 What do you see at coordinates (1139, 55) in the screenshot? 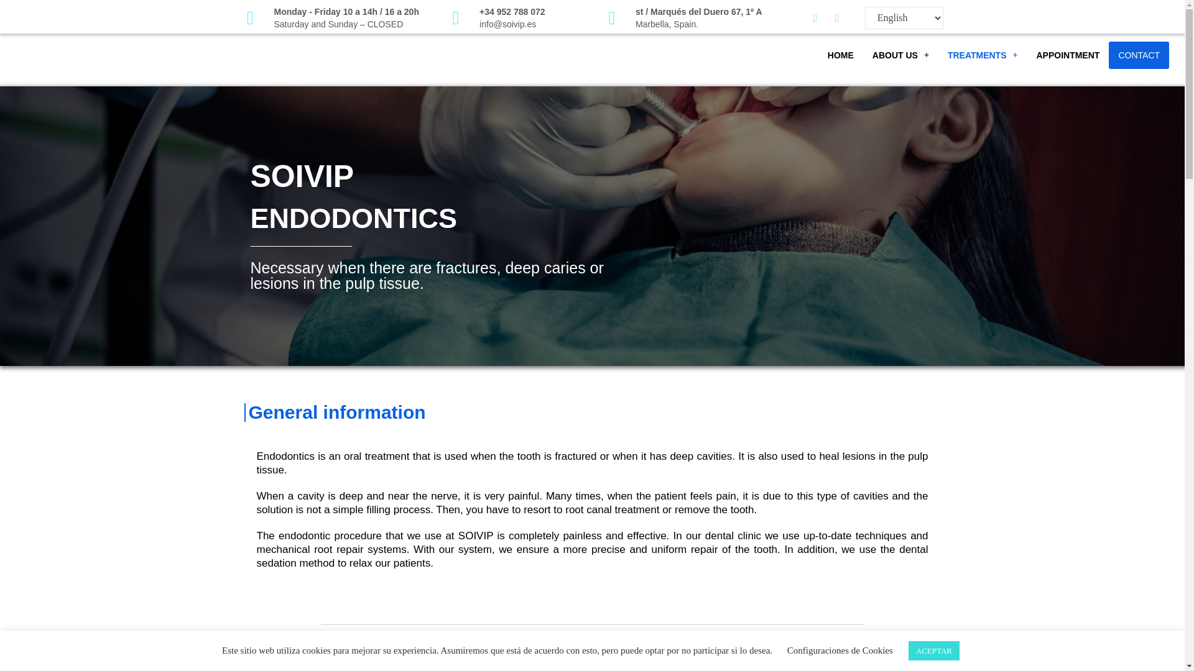
I see `CONTACT` at bounding box center [1139, 55].